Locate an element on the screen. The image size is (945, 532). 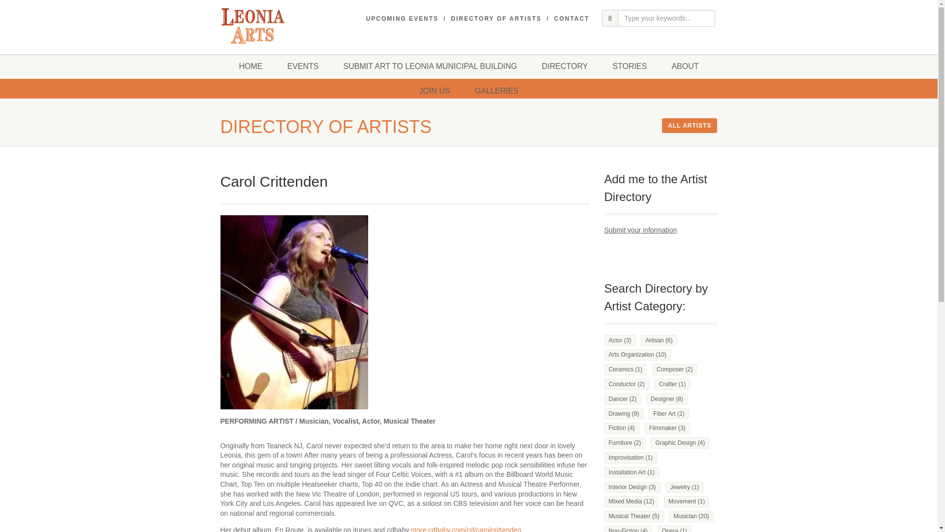
DIRECTORY OF ARTISTS is located at coordinates (496, 19).